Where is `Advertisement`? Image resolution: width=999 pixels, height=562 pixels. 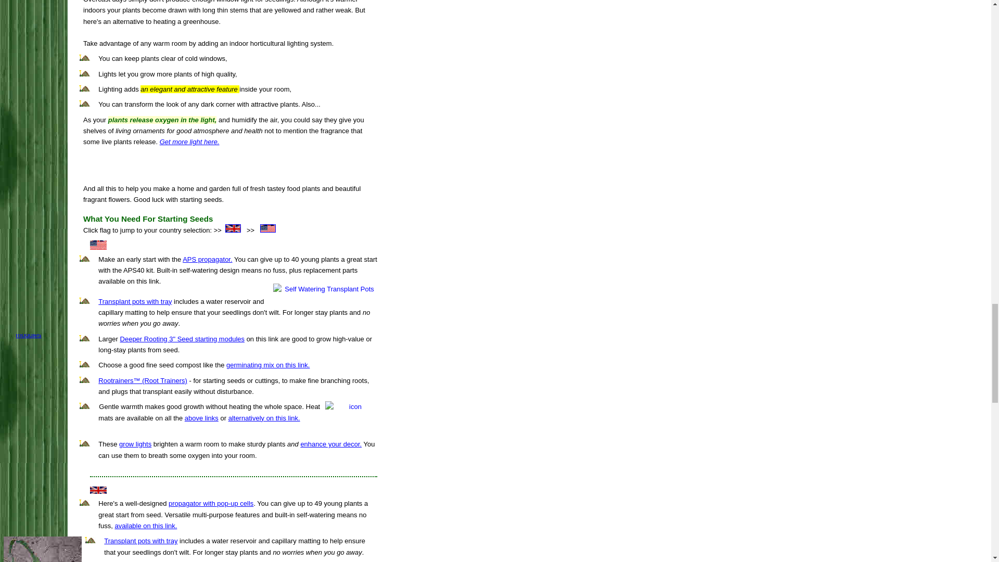 Advertisement is located at coordinates (229, 160).